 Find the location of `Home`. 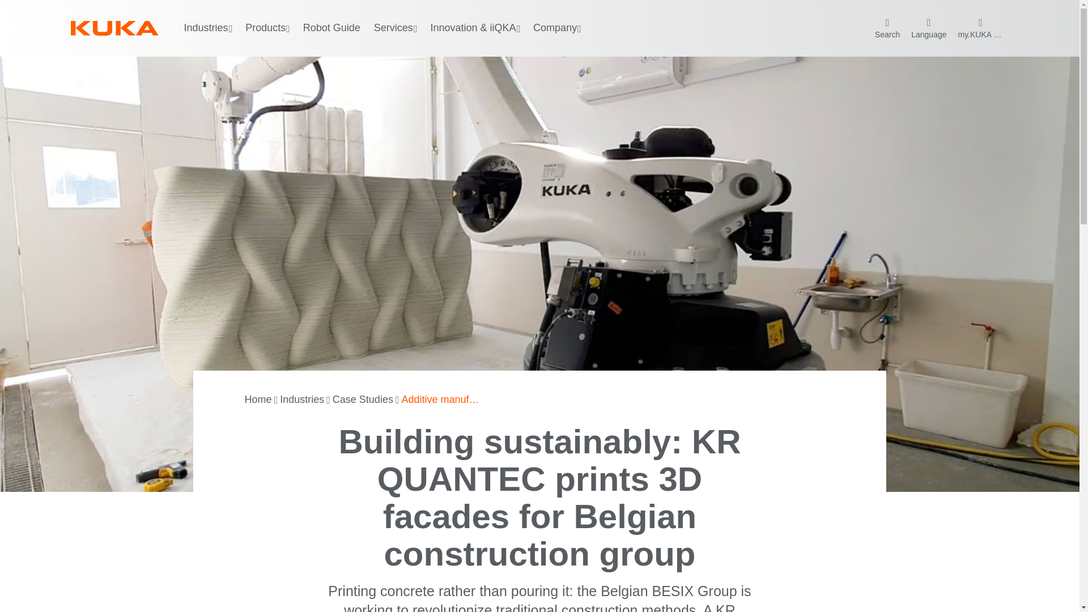

Home is located at coordinates (258, 400).